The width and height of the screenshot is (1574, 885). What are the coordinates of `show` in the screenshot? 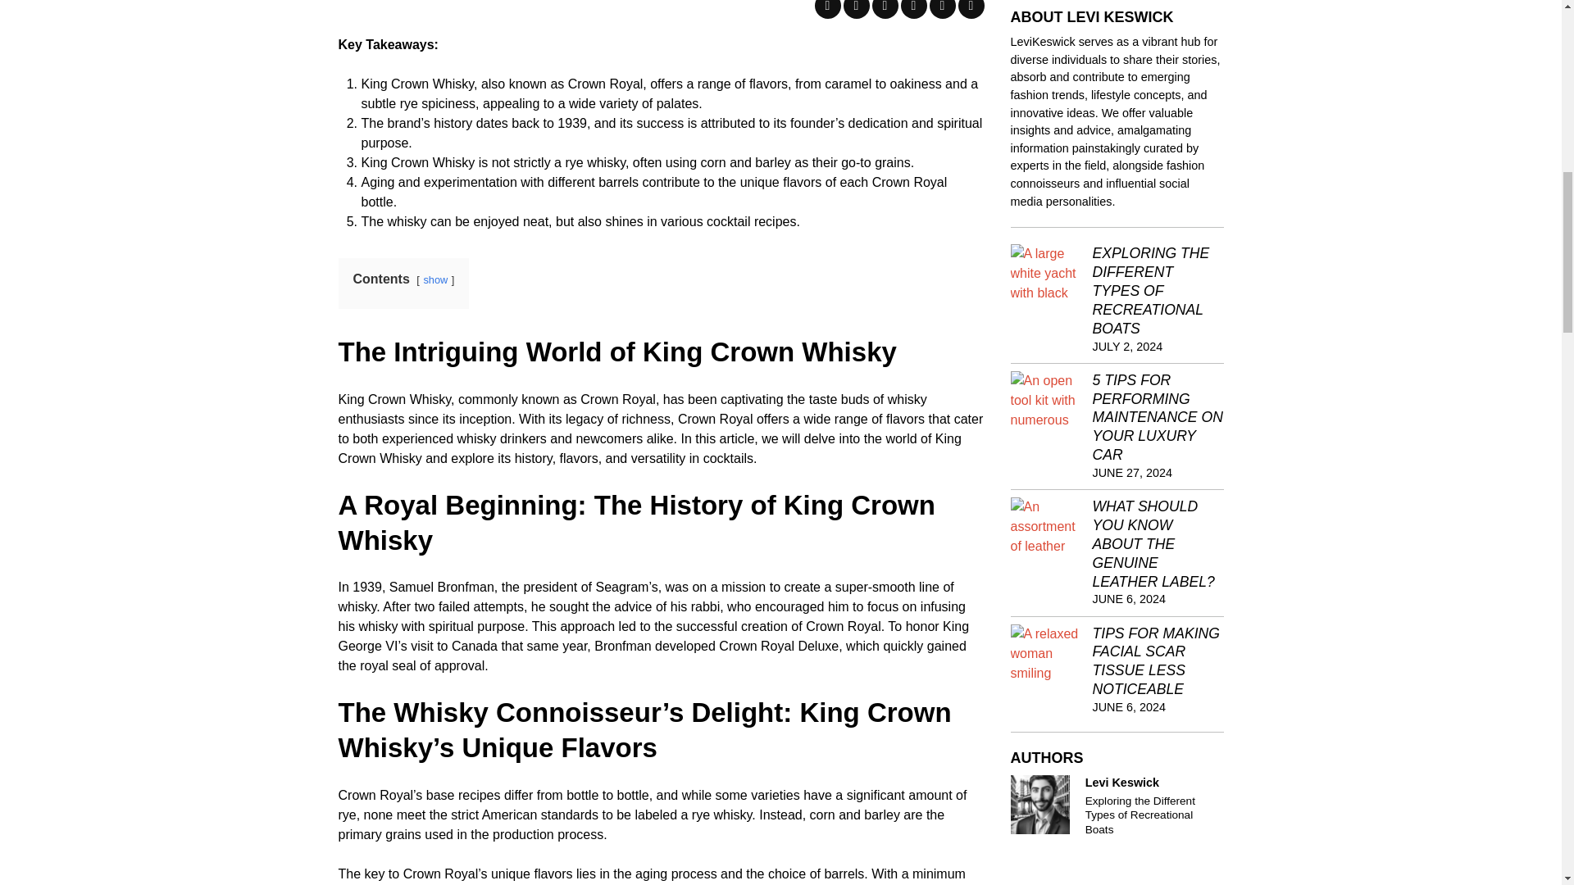 It's located at (434, 279).